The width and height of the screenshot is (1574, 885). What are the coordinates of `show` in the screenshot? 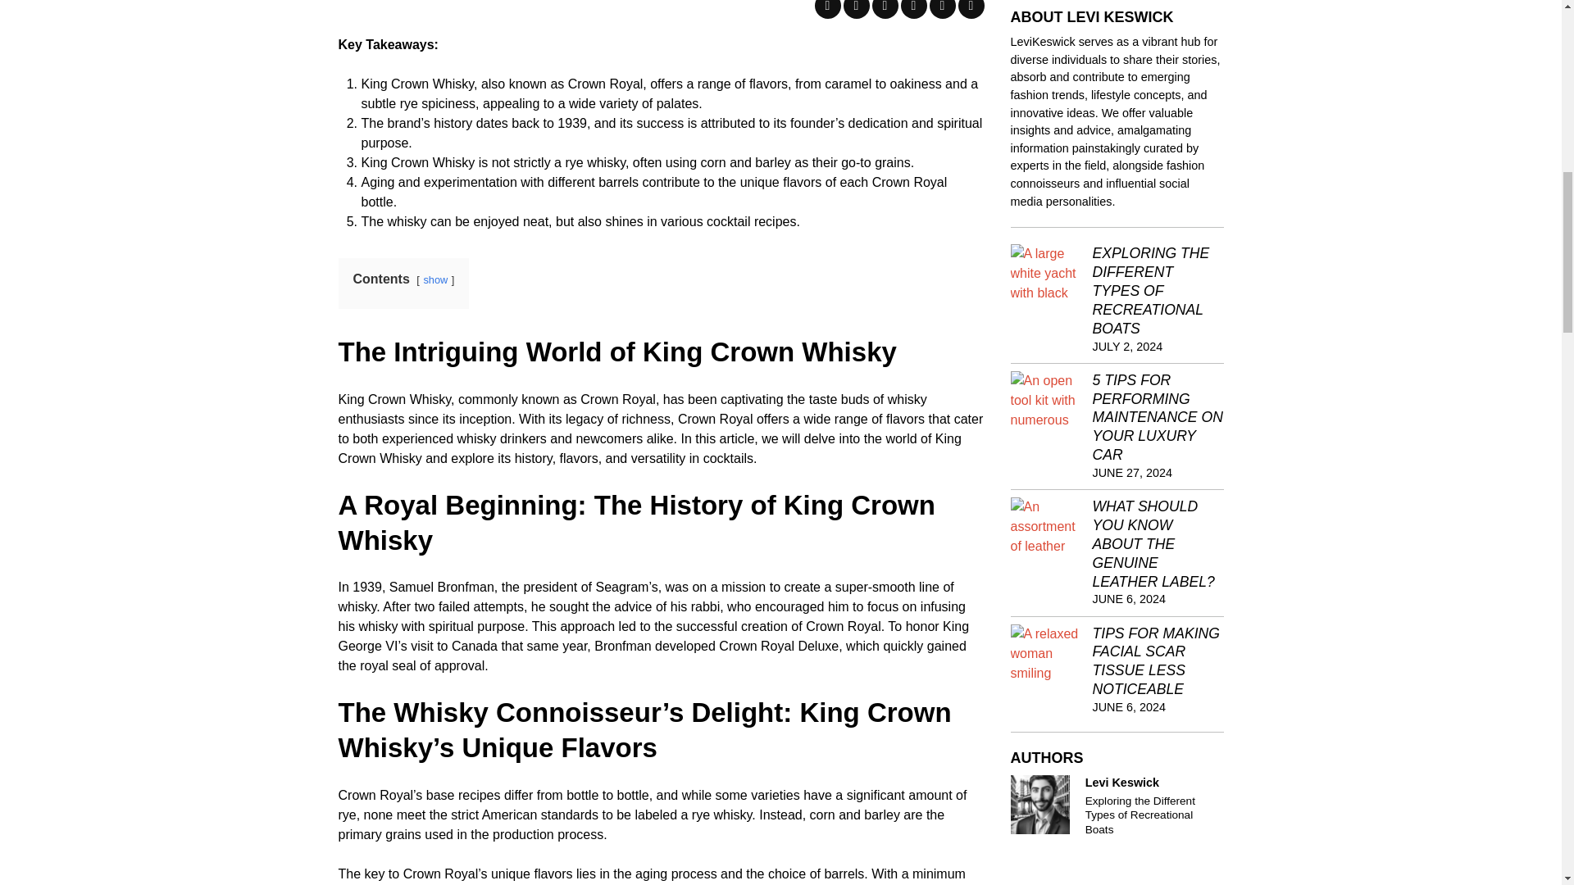 It's located at (434, 279).